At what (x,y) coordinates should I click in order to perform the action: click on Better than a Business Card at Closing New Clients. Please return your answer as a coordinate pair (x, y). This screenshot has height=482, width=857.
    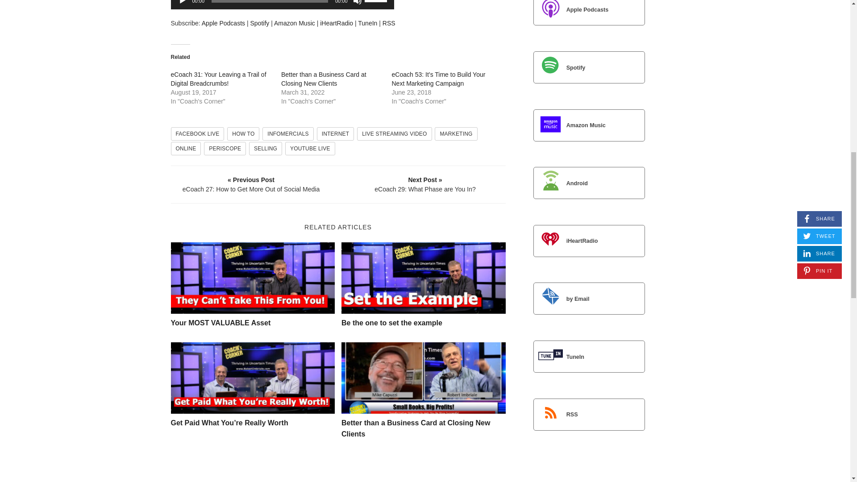
    Looking at the image, I should click on (324, 79).